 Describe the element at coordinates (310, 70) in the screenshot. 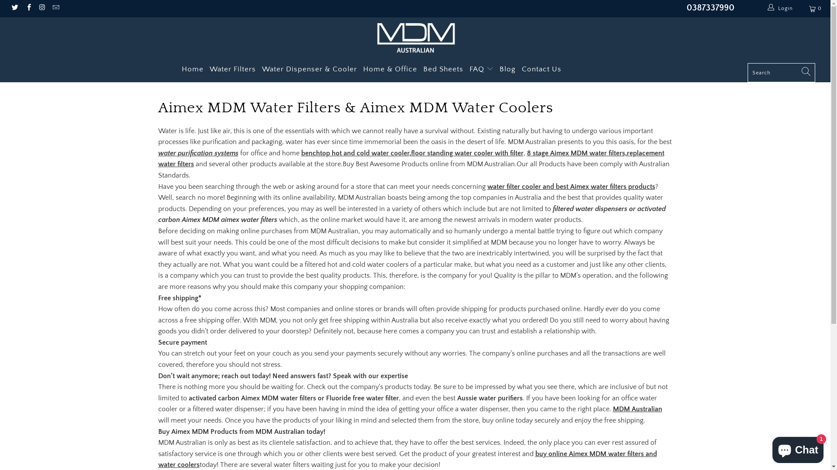

I see `Water Dispenser & Cooler` at that location.